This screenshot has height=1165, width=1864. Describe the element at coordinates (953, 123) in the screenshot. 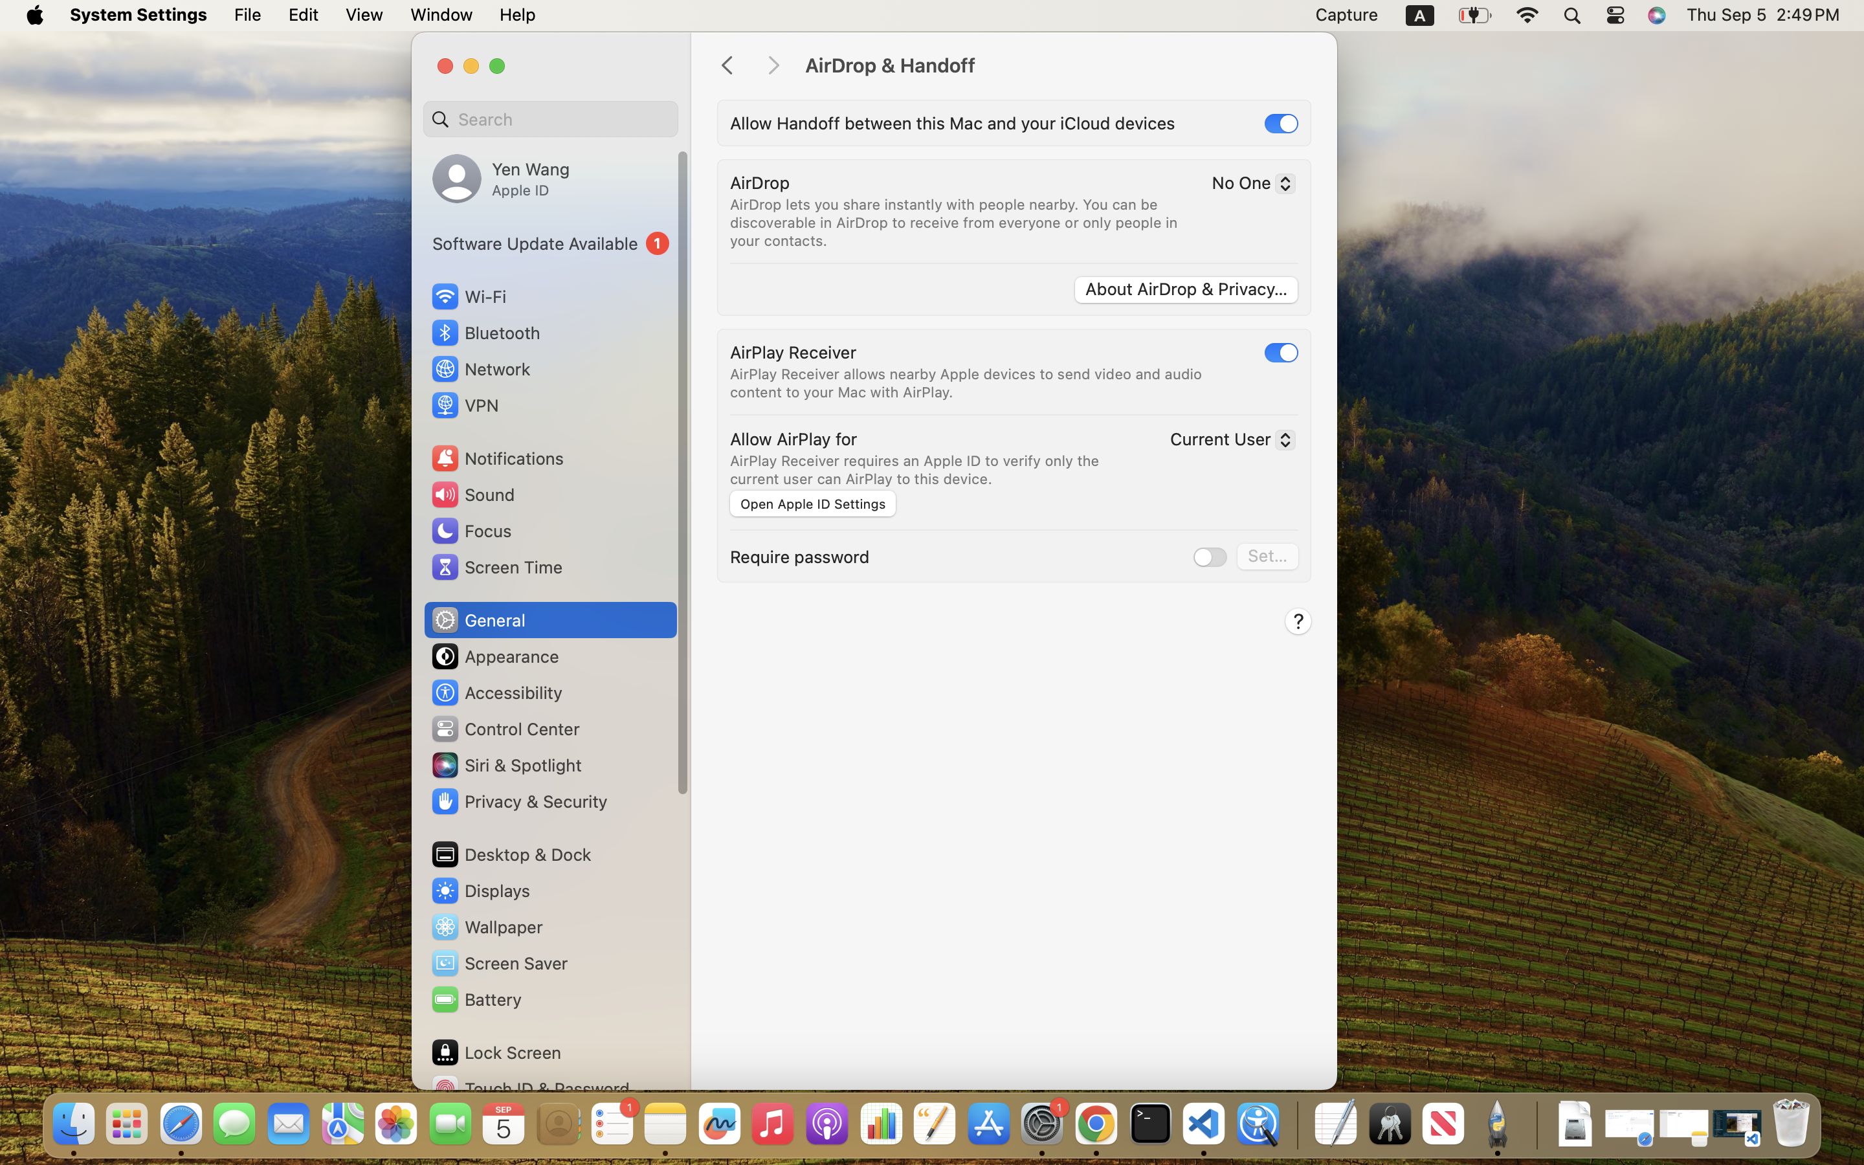

I see `Allow Handoff between this Mac and your iCloud devices` at that location.